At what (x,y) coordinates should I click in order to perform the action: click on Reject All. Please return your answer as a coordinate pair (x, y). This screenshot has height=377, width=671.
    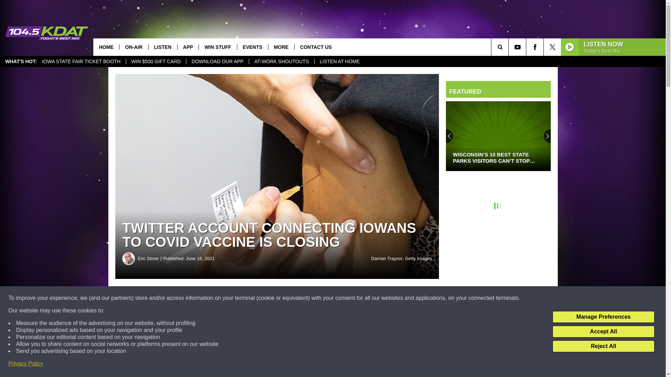
    Looking at the image, I should click on (603, 346).